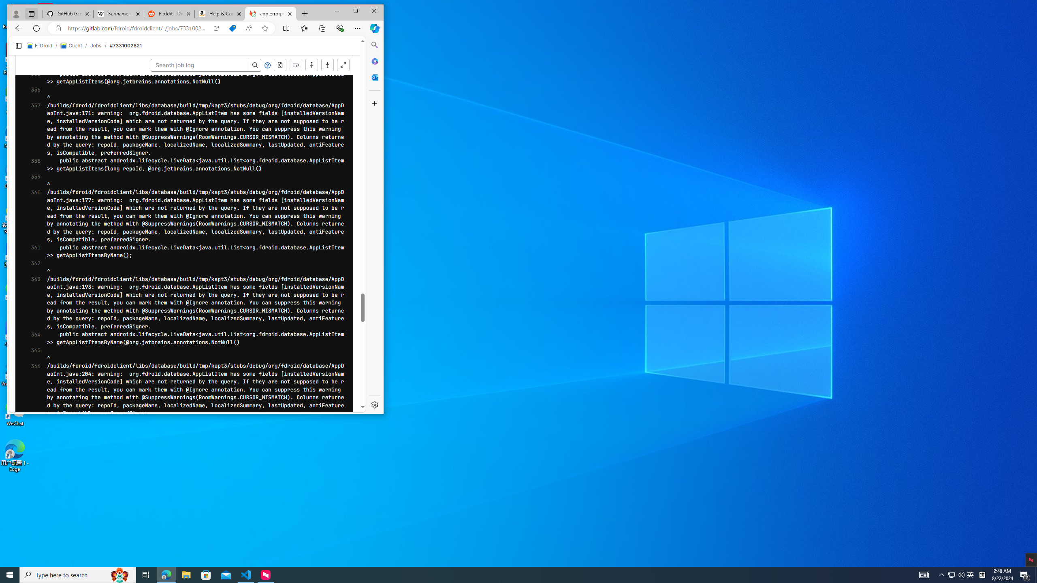 The image size is (1037, 583). What do you see at coordinates (10, 575) in the screenshot?
I see `File Explorer` at bounding box center [10, 575].